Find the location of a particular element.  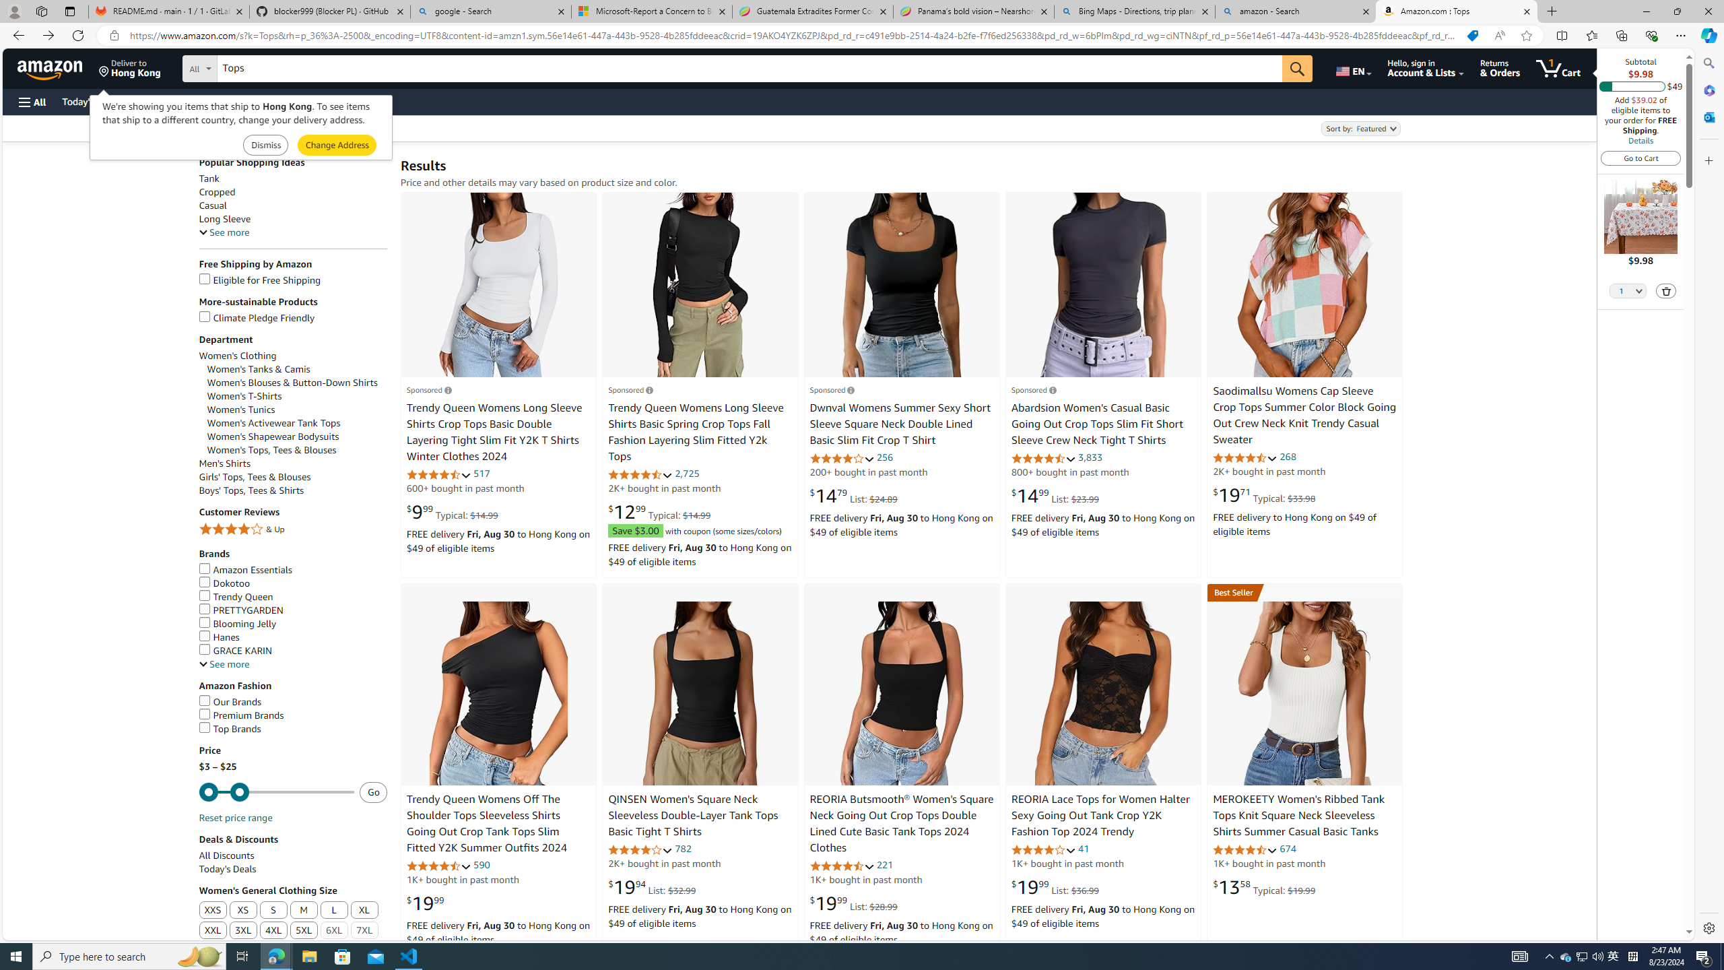

Casual is located at coordinates (213, 206).